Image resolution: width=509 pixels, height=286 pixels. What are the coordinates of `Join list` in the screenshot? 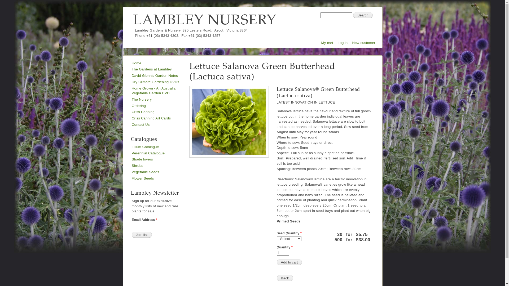 It's located at (142, 235).